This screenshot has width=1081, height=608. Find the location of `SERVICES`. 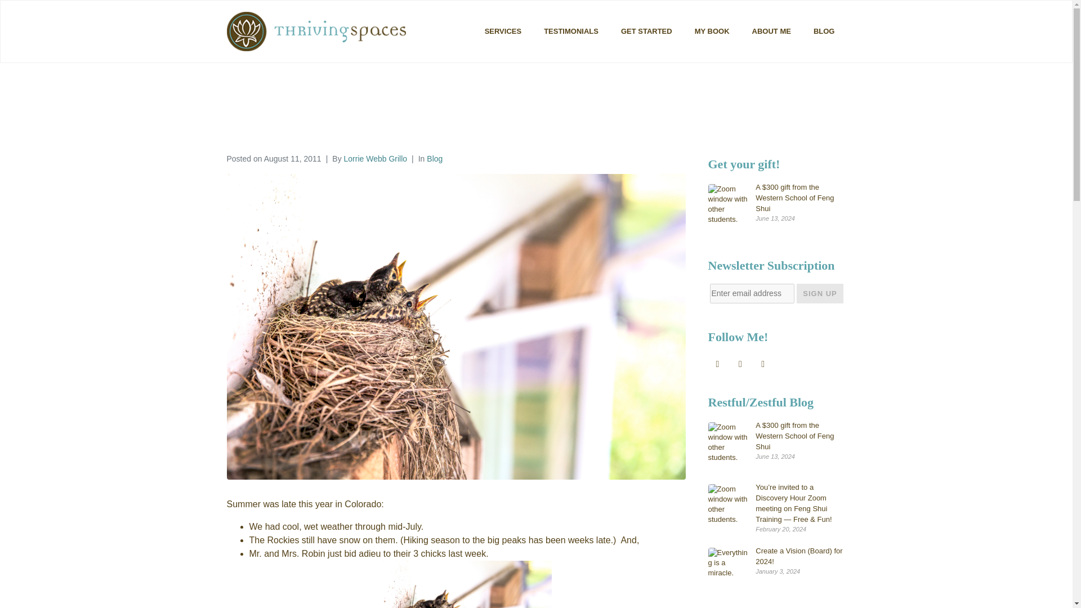

SERVICES is located at coordinates (503, 31).